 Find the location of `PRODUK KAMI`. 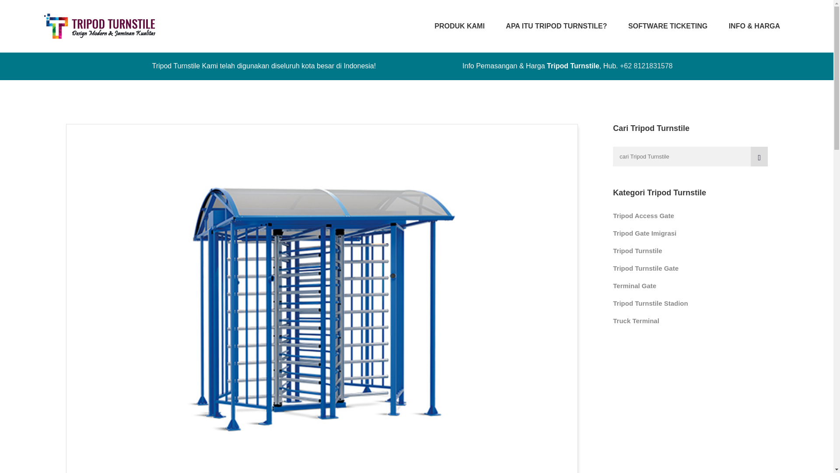

PRODUK KAMI is located at coordinates (459, 26).